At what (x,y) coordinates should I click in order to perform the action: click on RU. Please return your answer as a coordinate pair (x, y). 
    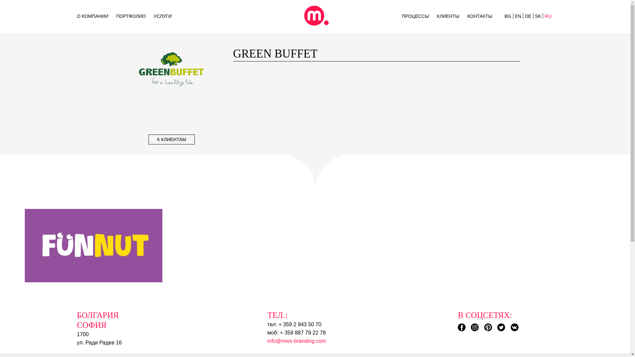
    Looking at the image, I should click on (548, 16).